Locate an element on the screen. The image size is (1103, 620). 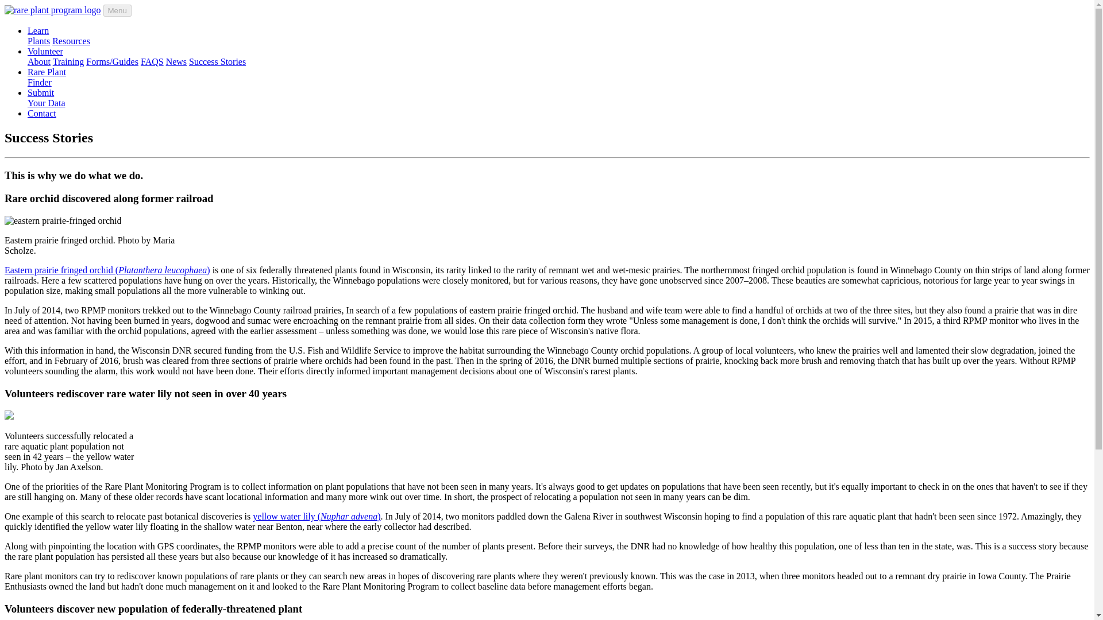
Training is located at coordinates (69, 61).